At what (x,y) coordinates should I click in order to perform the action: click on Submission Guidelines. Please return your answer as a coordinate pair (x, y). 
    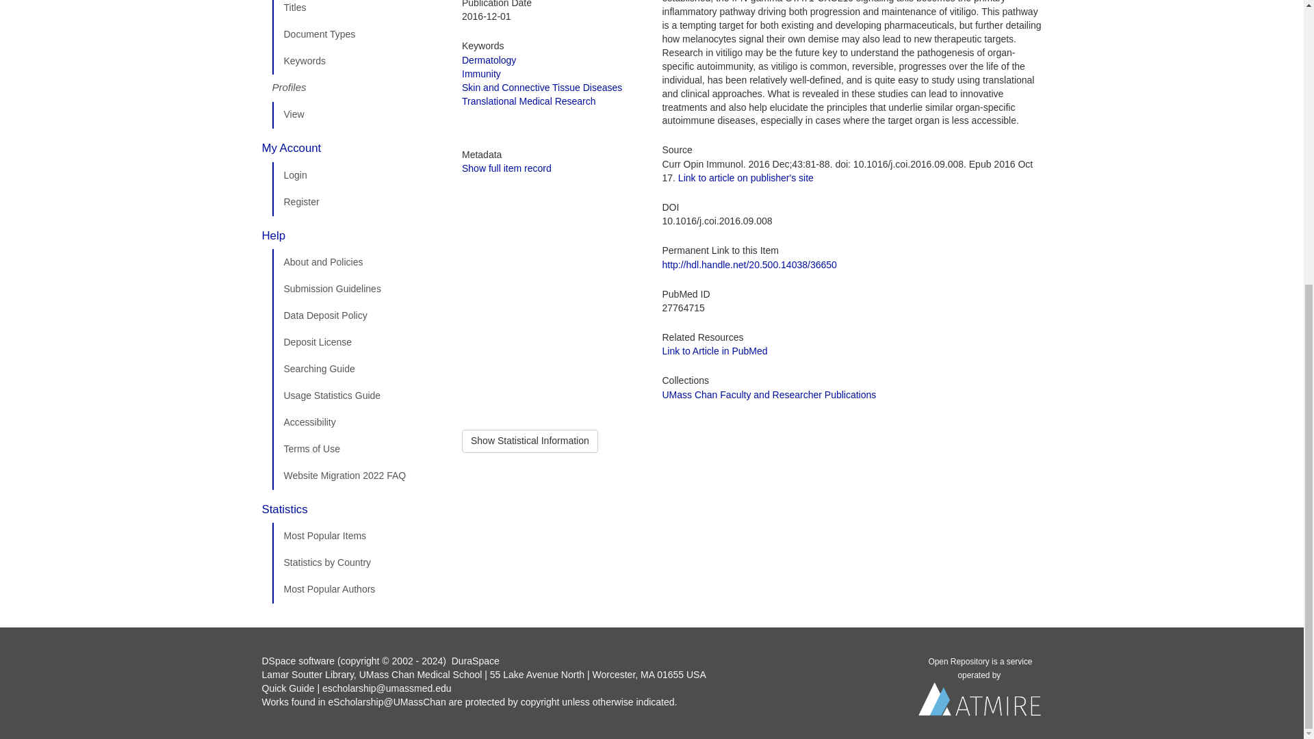
    Looking at the image, I should click on (357, 289).